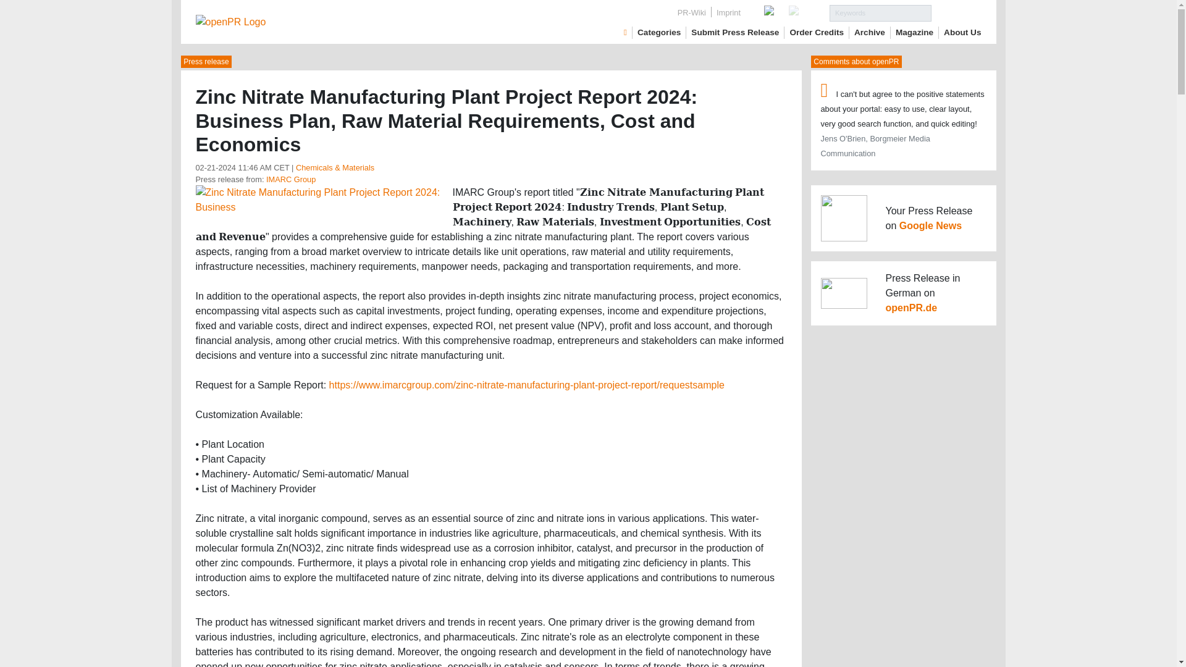  I want to click on Archive, so click(869, 32).